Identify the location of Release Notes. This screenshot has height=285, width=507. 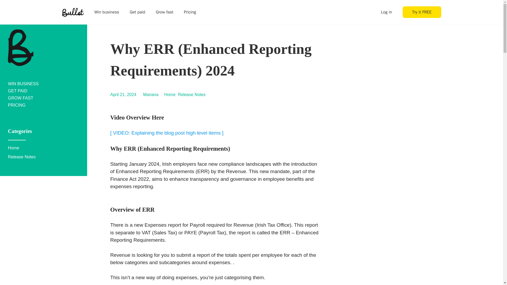
(22, 157).